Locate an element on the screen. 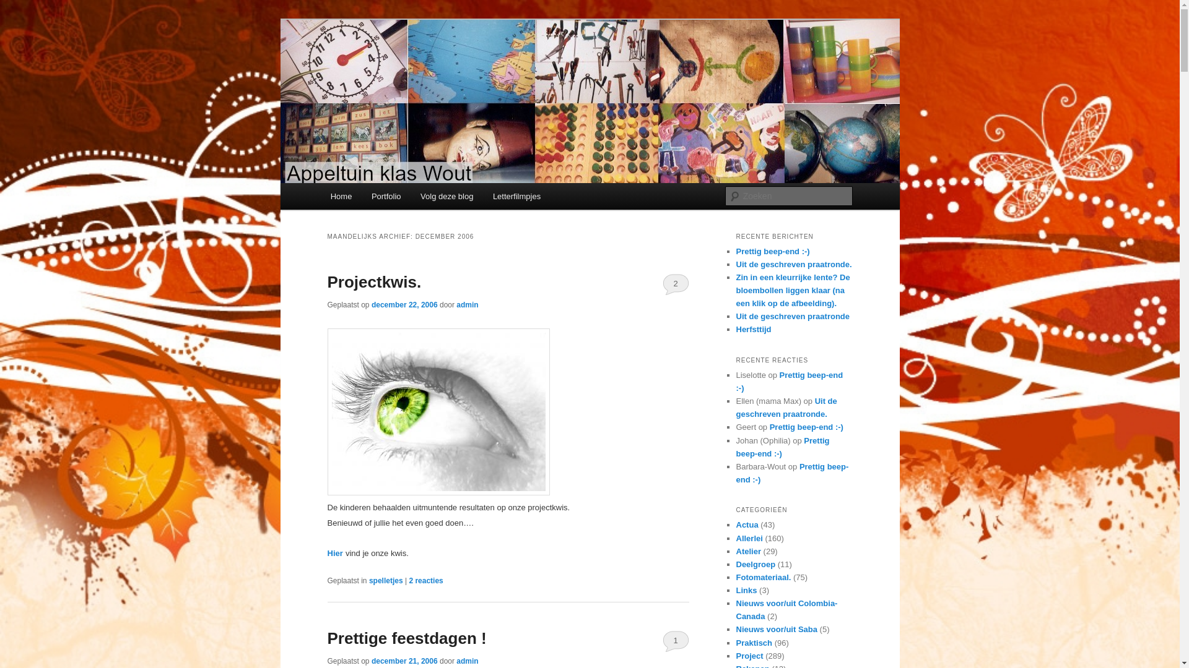  Hier is located at coordinates (334, 553).